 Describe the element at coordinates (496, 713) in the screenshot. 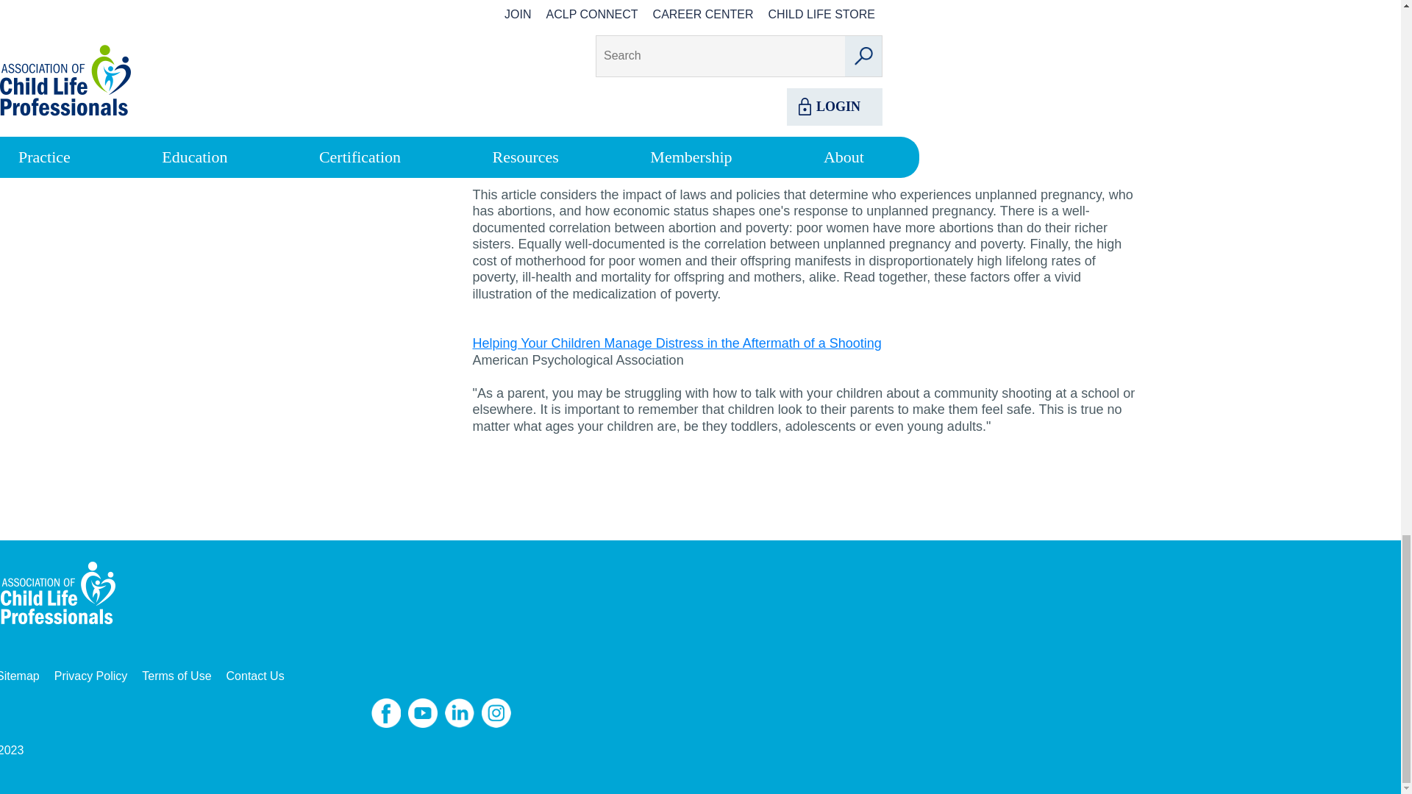

I see `instagram` at that location.